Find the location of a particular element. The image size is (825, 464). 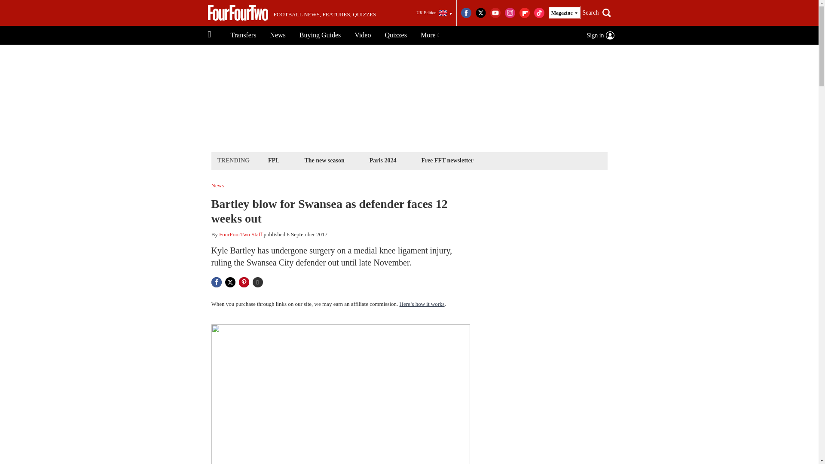

FourFourTwo Staff is located at coordinates (241, 234).